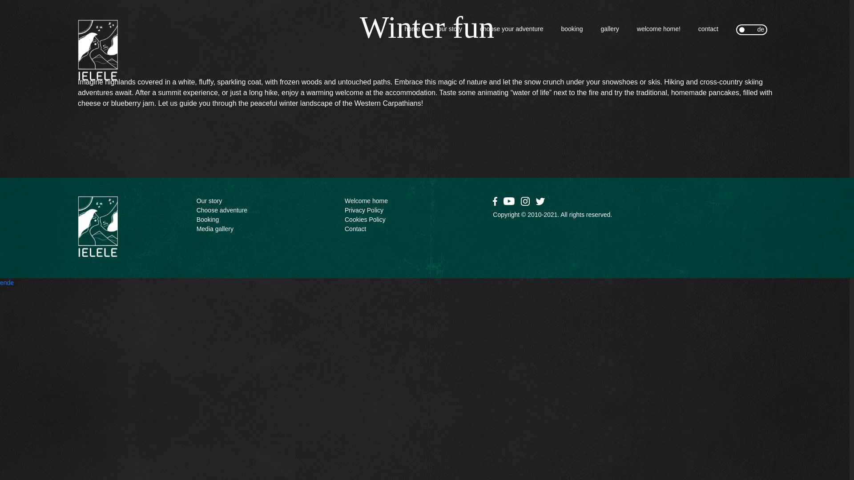  What do you see at coordinates (208, 220) in the screenshot?
I see `booking` at bounding box center [208, 220].